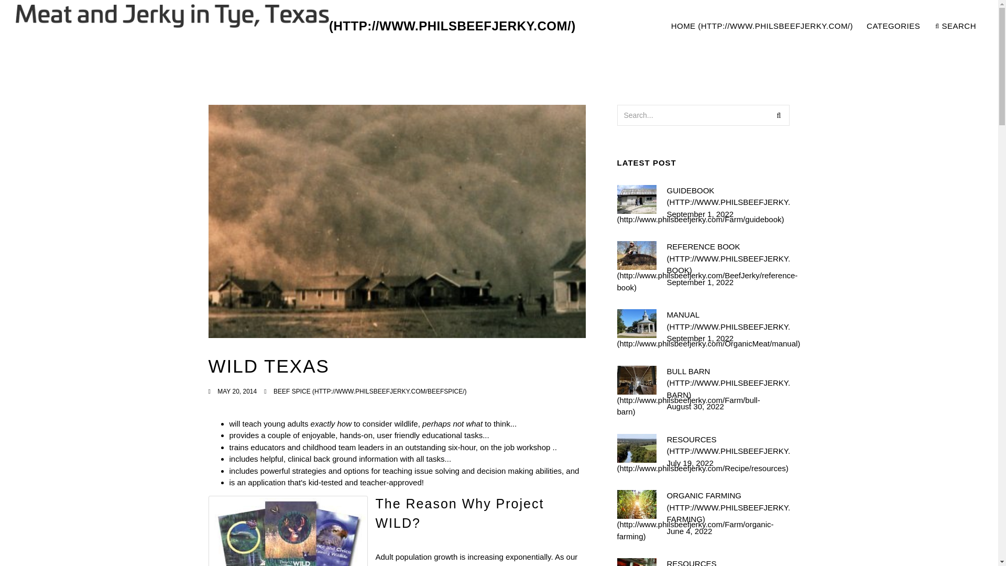  Describe the element at coordinates (762, 26) in the screenshot. I see `CATEGORIES` at that location.